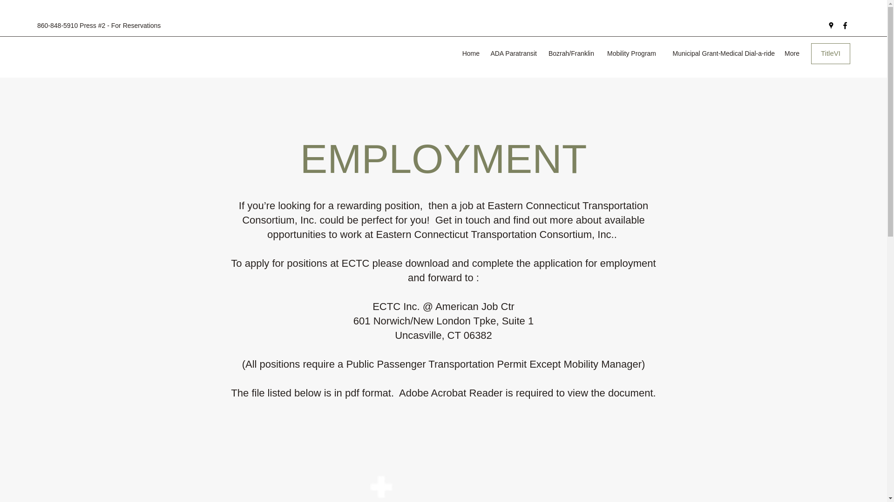  What do you see at coordinates (630, 53) in the screenshot?
I see `Mobility Program` at bounding box center [630, 53].